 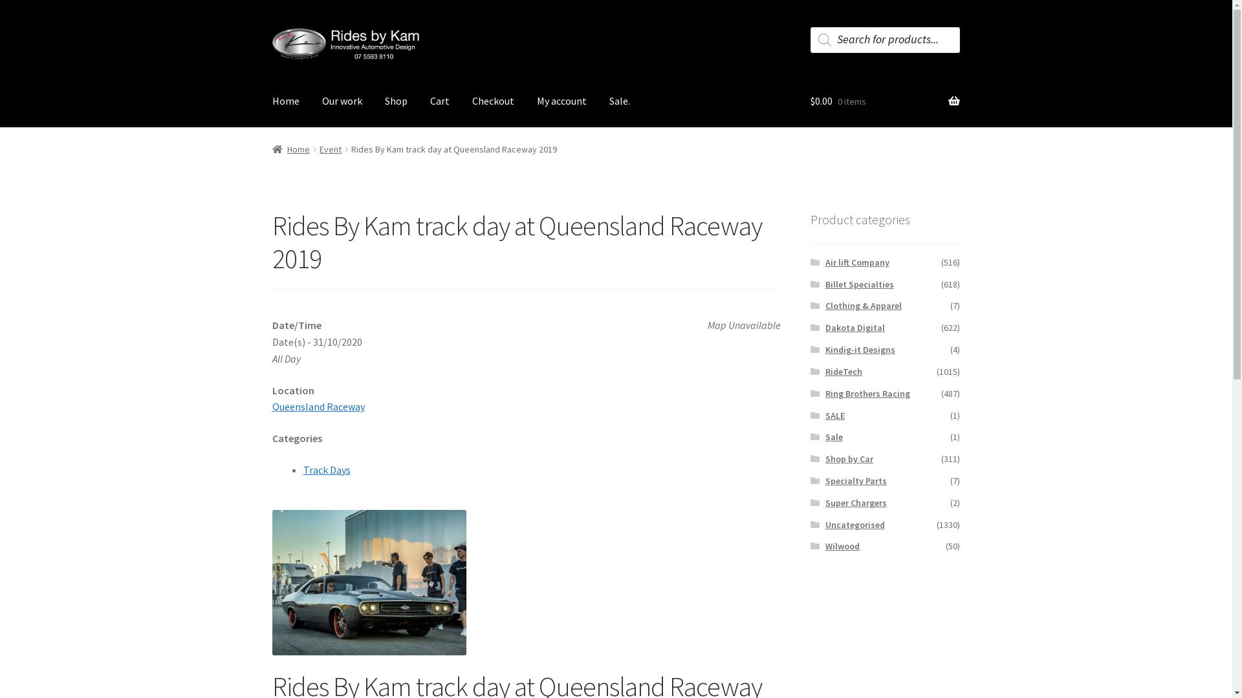 What do you see at coordinates (860, 350) in the screenshot?
I see `Kindig-it Designs` at bounding box center [860, 350].